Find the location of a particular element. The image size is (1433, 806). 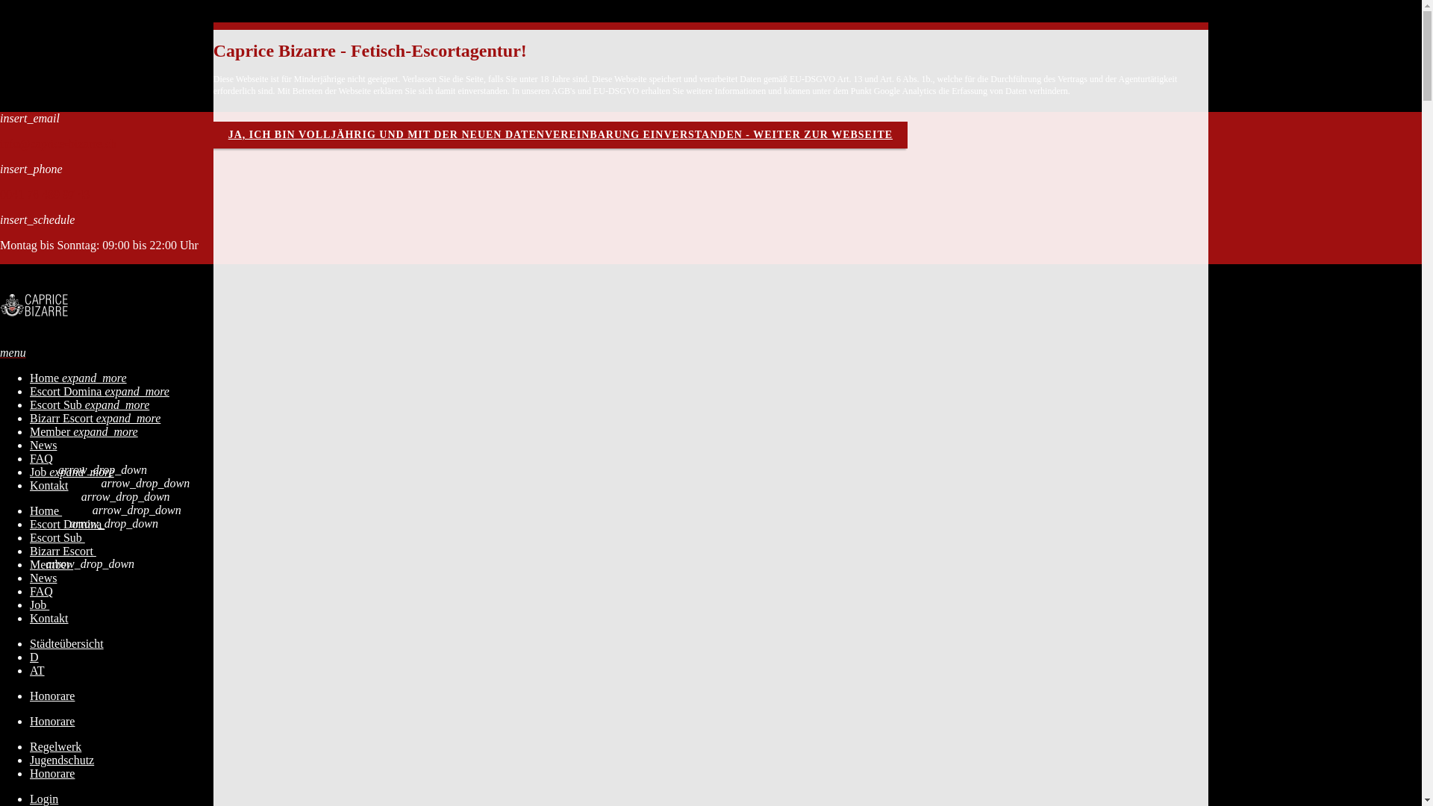

Escort Domina expand_more is located at coordinates (100, 391).